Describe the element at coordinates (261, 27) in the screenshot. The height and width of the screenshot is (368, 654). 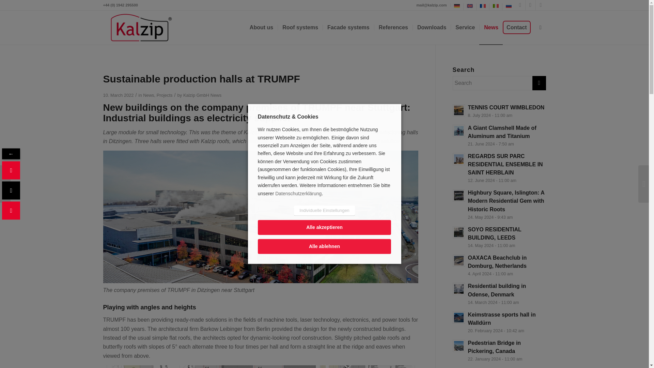
I see `About us` at that location.